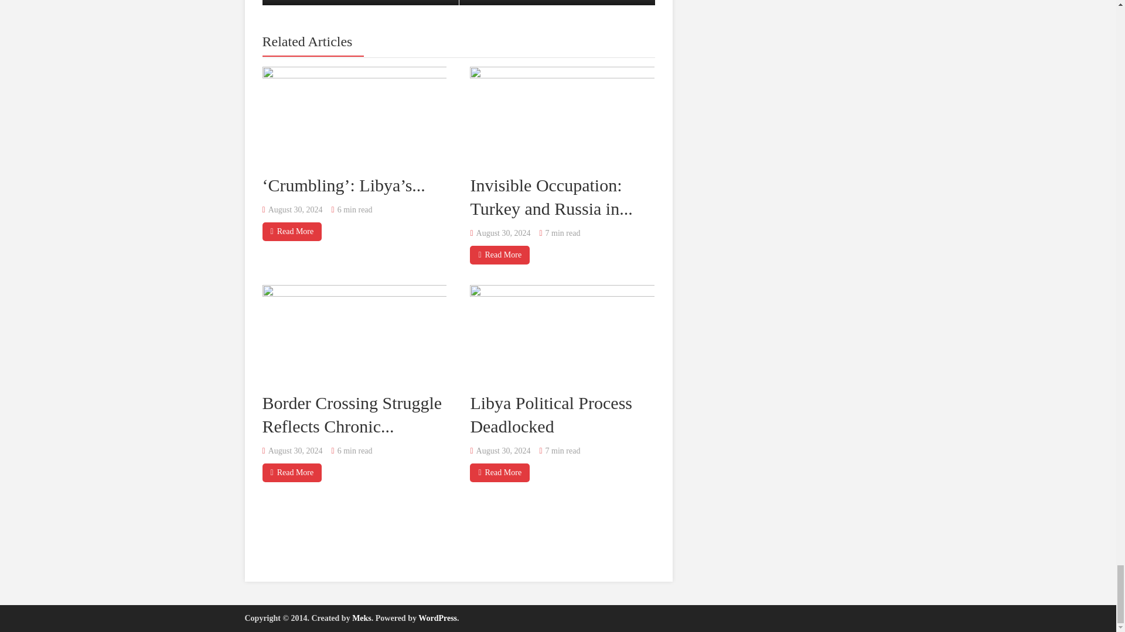  Describe the element at coordinates (500, 473) in the screenshot. I see `Read More` at that location.